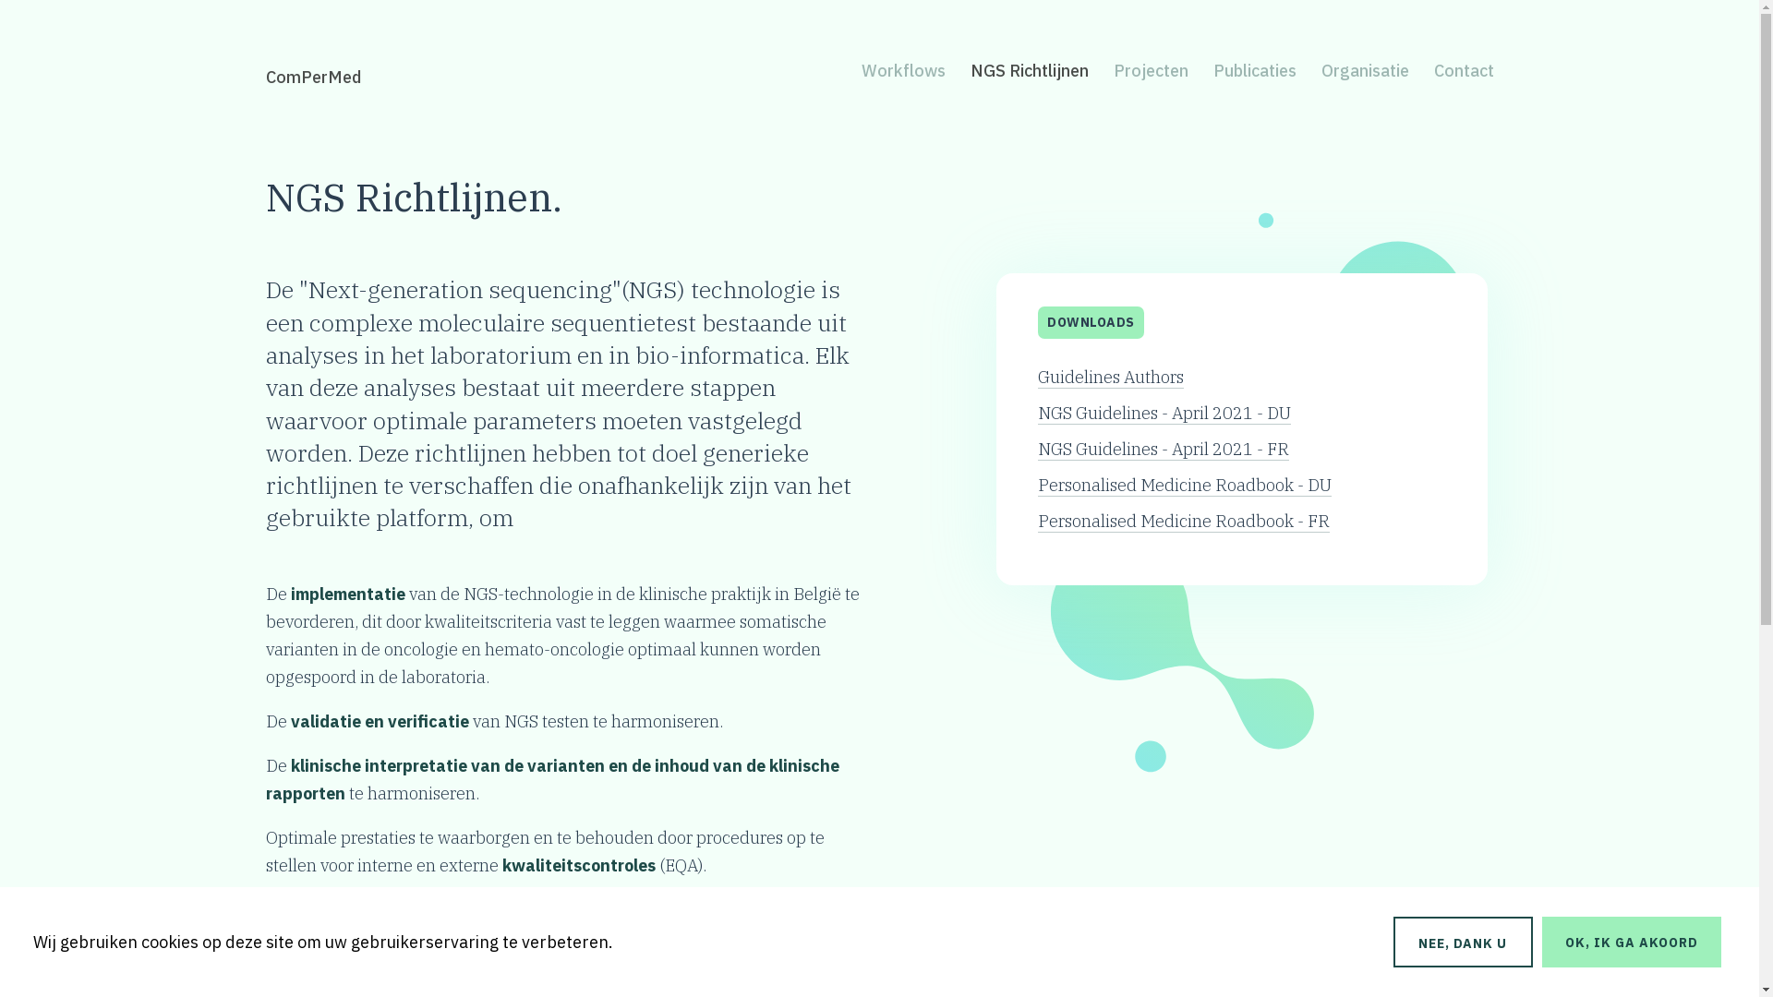  I want to click on Personalised Medicine Roadbook - FR, so click(1184, 522).